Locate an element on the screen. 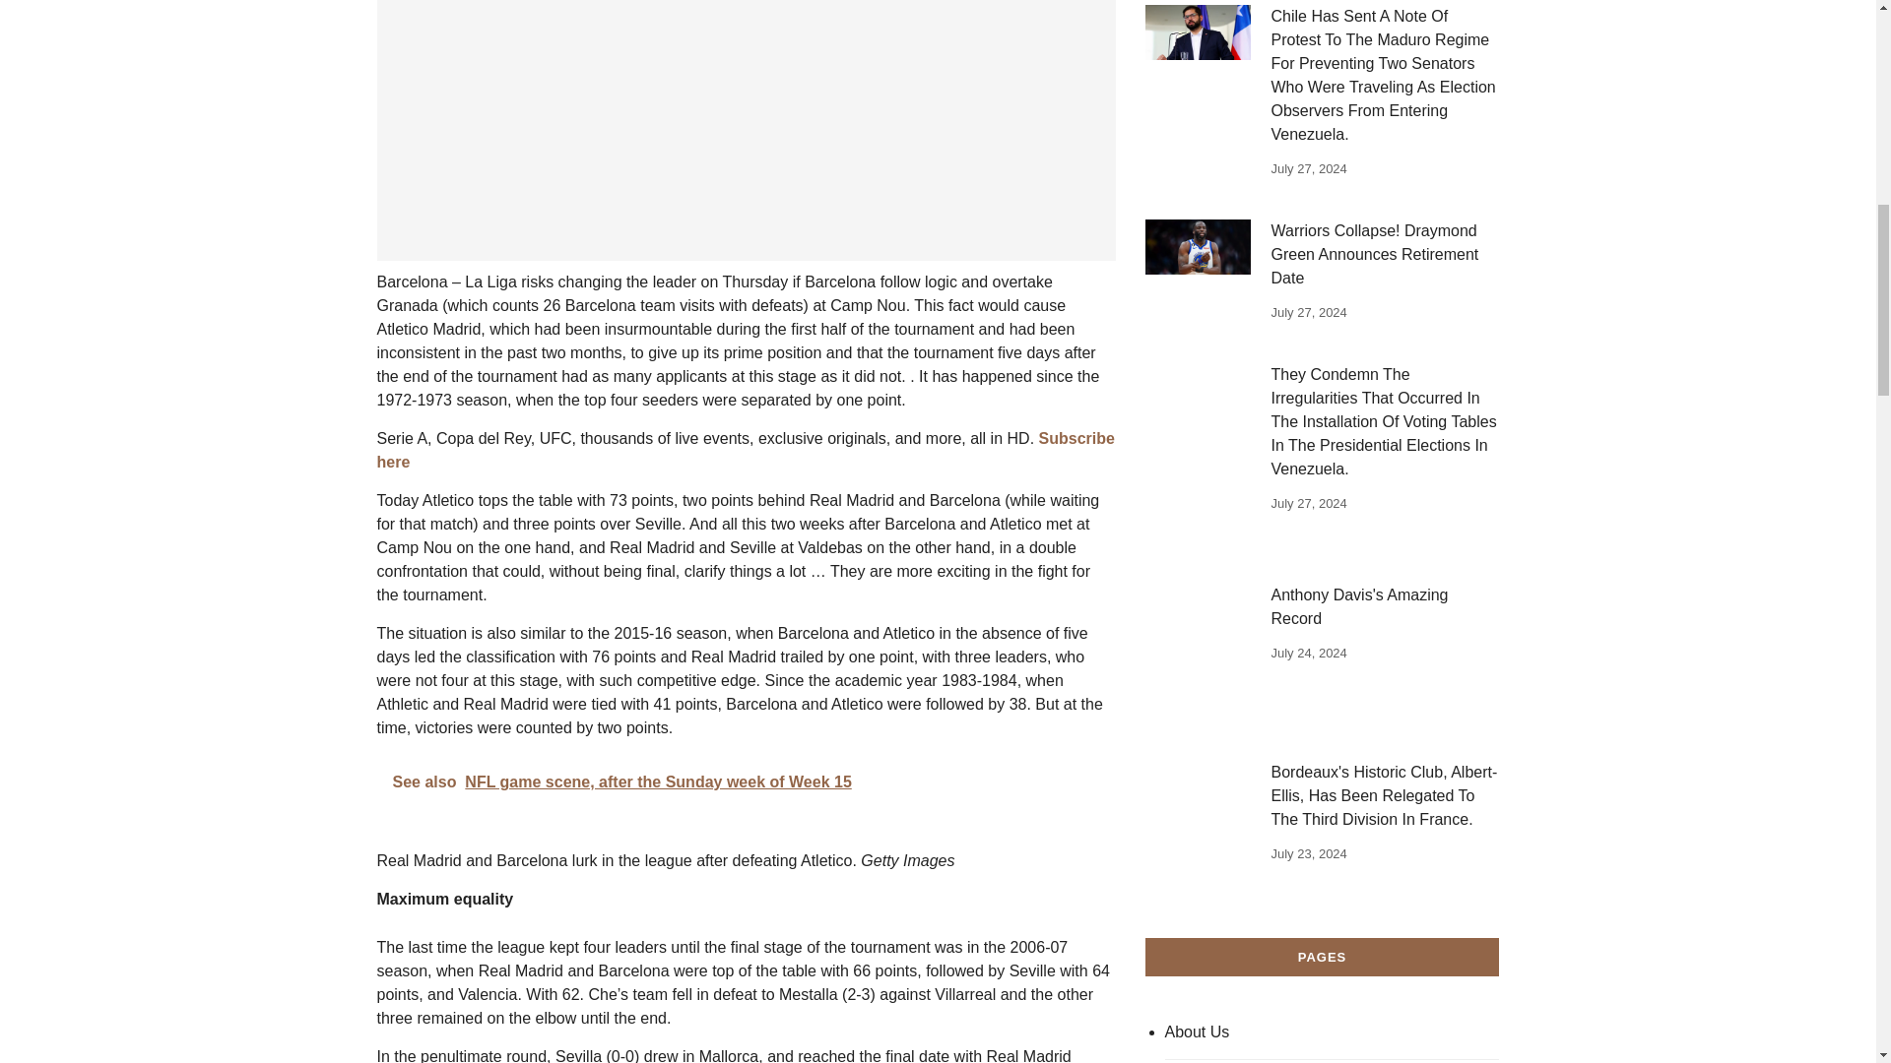 This screenshot has height=1063, width=1891. Subscribe here is located at coordinates (745, 451).